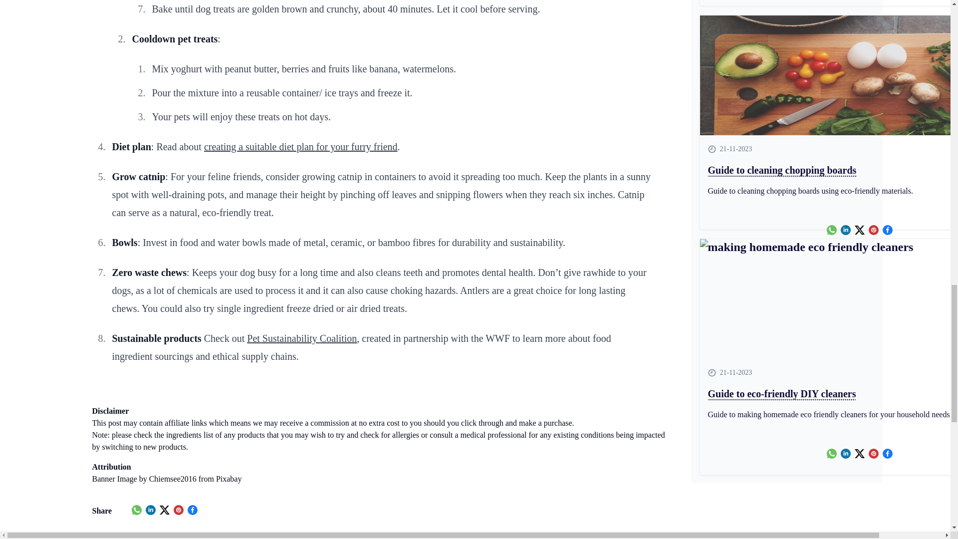  I want to click on share on LinkedIn, so click(150, 510).